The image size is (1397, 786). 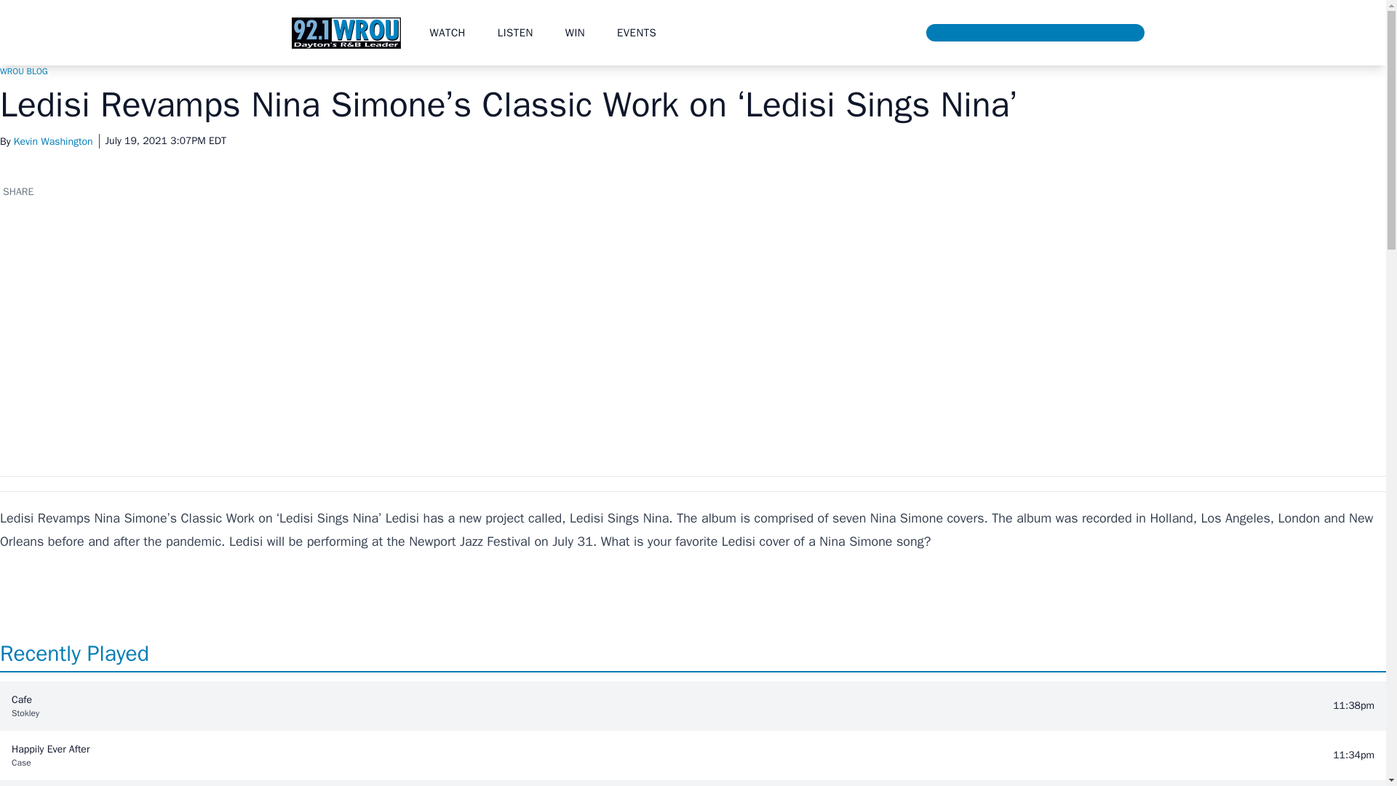 I want to click on LISTEN, so click(x=515, y=32).